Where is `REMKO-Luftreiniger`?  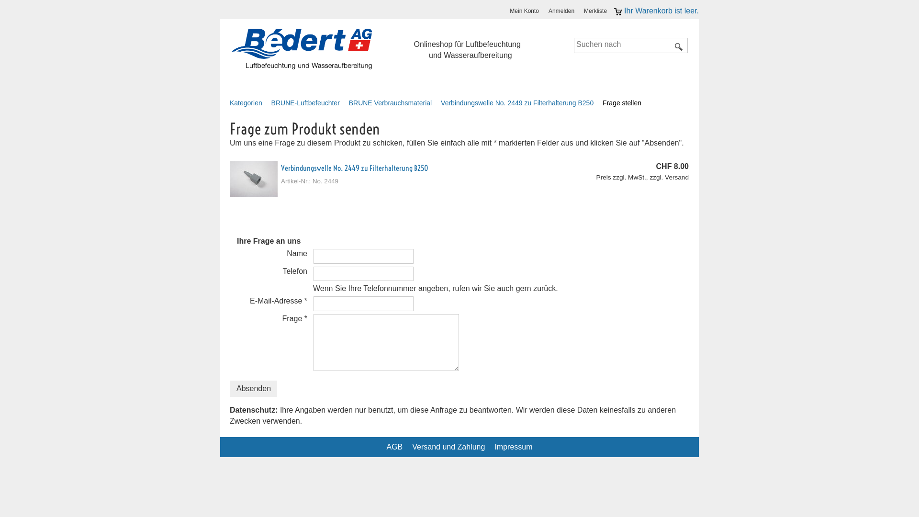 REMKO-Luftreiniger is located at coordinates (448, 81).